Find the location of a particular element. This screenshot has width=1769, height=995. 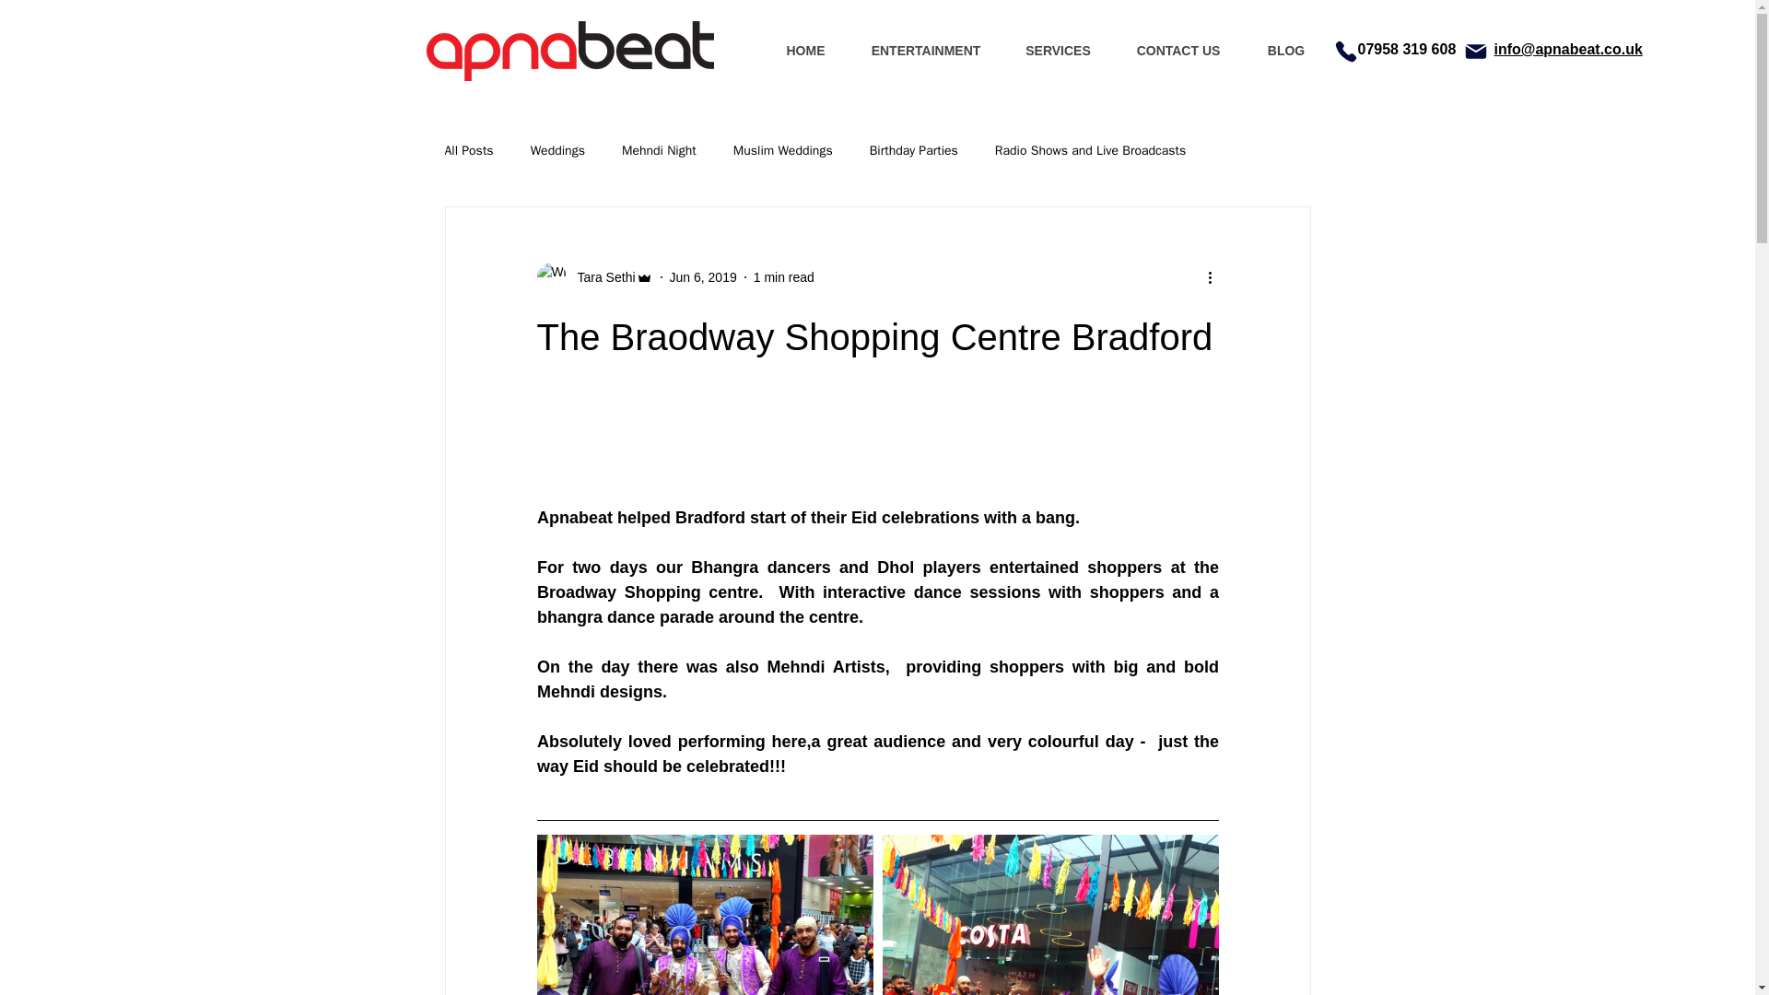

Jun 6, 2019 is located at coordinates (704, 276).